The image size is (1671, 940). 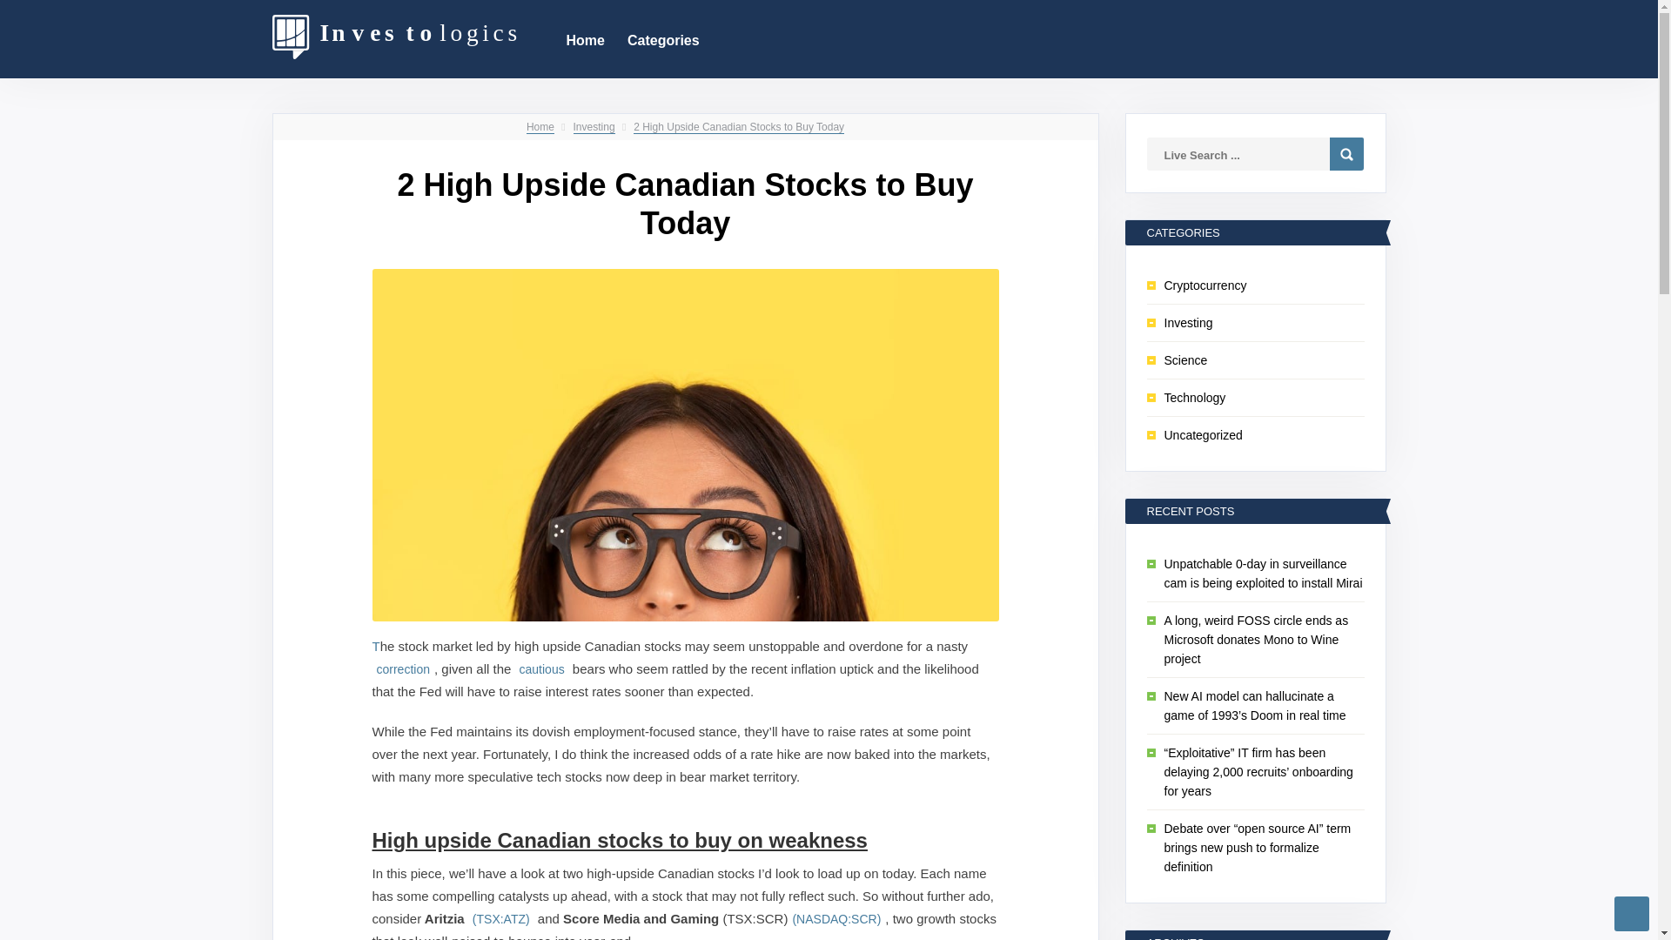 I want to click on Home, so click(x=540, y=127).